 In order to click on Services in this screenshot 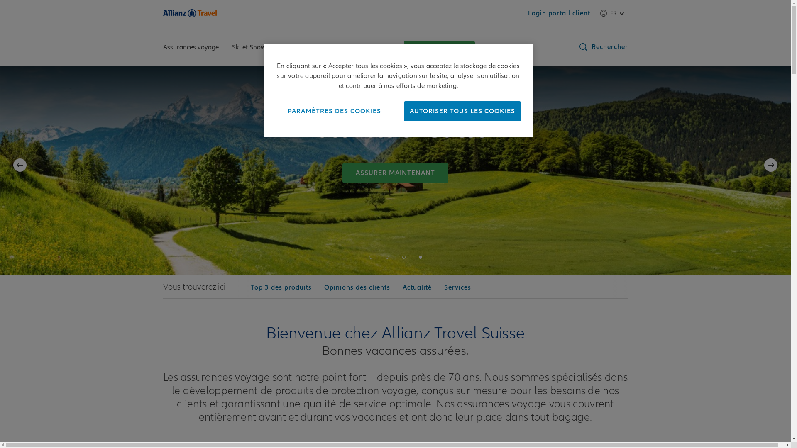, I will do `click(457, 287)`.